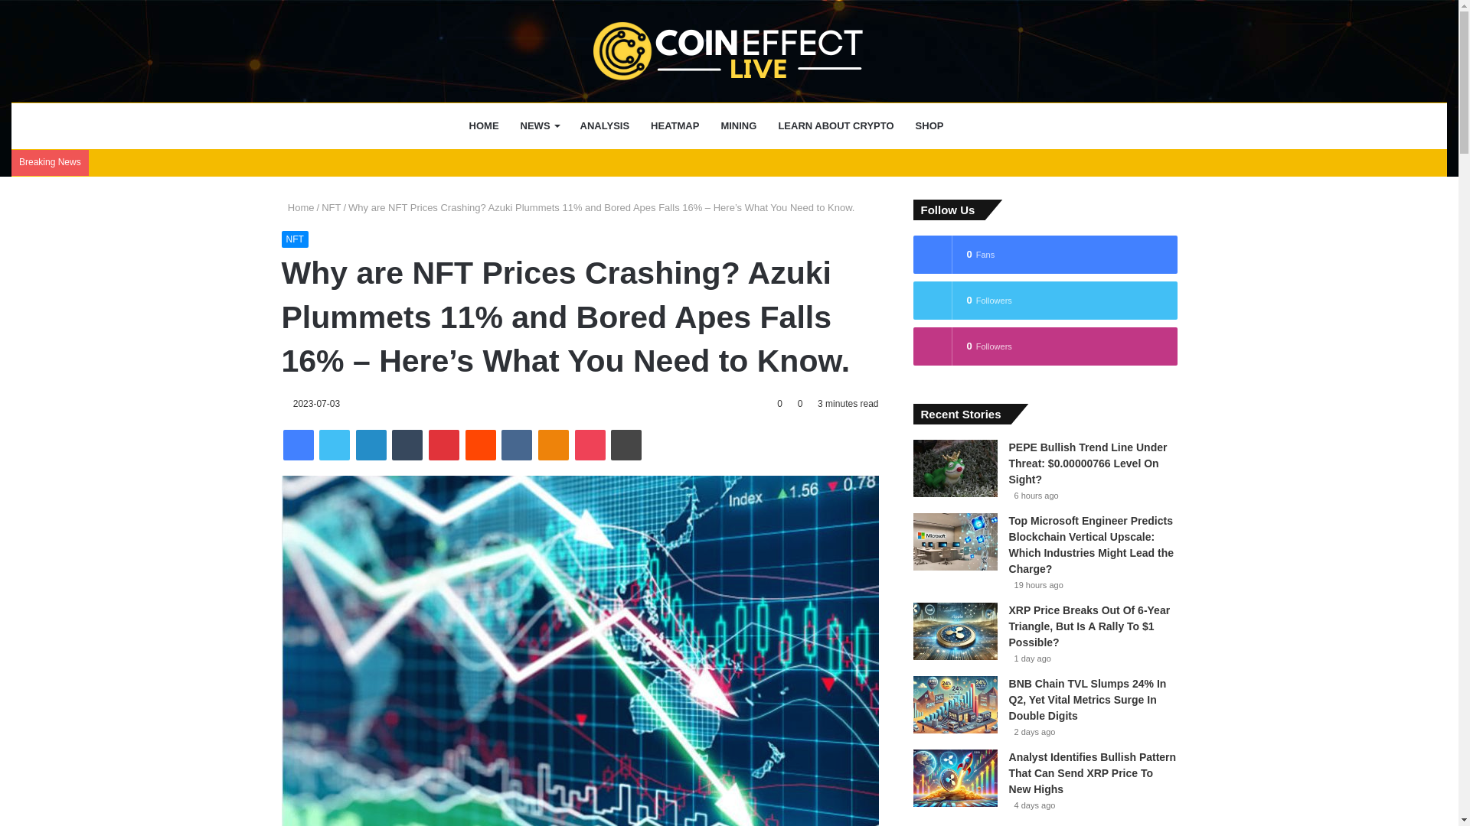 The height and width of the screenshot is (826, 1470). I want to click on SHOP, so click(929, 126).